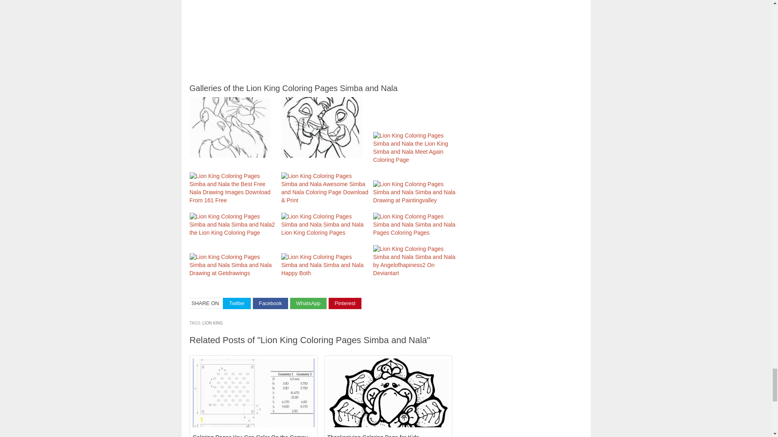 The image size is (778, 437). What do you see at coordinates (270, 303) in the screenshot?
I see `Facebook` at bounding box center [270, 303].